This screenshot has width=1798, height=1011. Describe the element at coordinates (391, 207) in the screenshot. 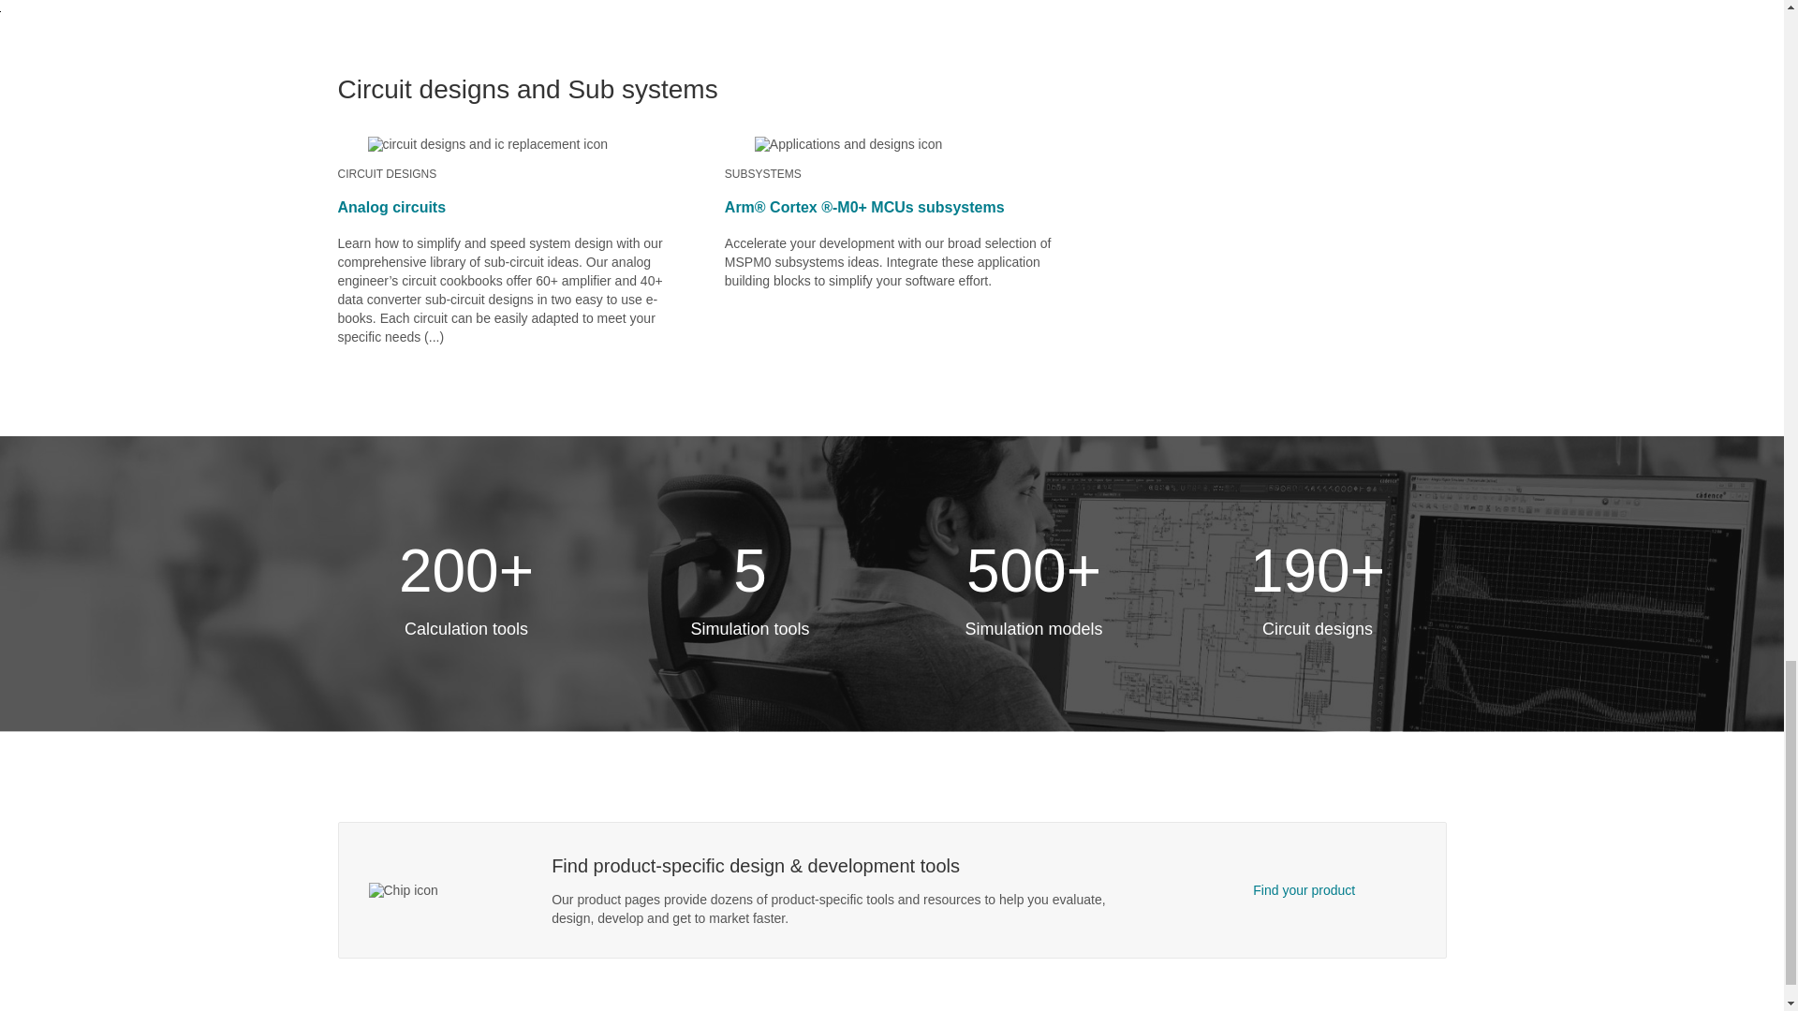

I see `Analog circuits` at that location.